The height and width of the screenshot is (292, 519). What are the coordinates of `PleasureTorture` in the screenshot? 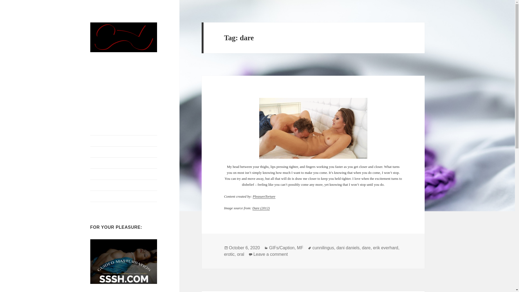 It's located at (244, 248).